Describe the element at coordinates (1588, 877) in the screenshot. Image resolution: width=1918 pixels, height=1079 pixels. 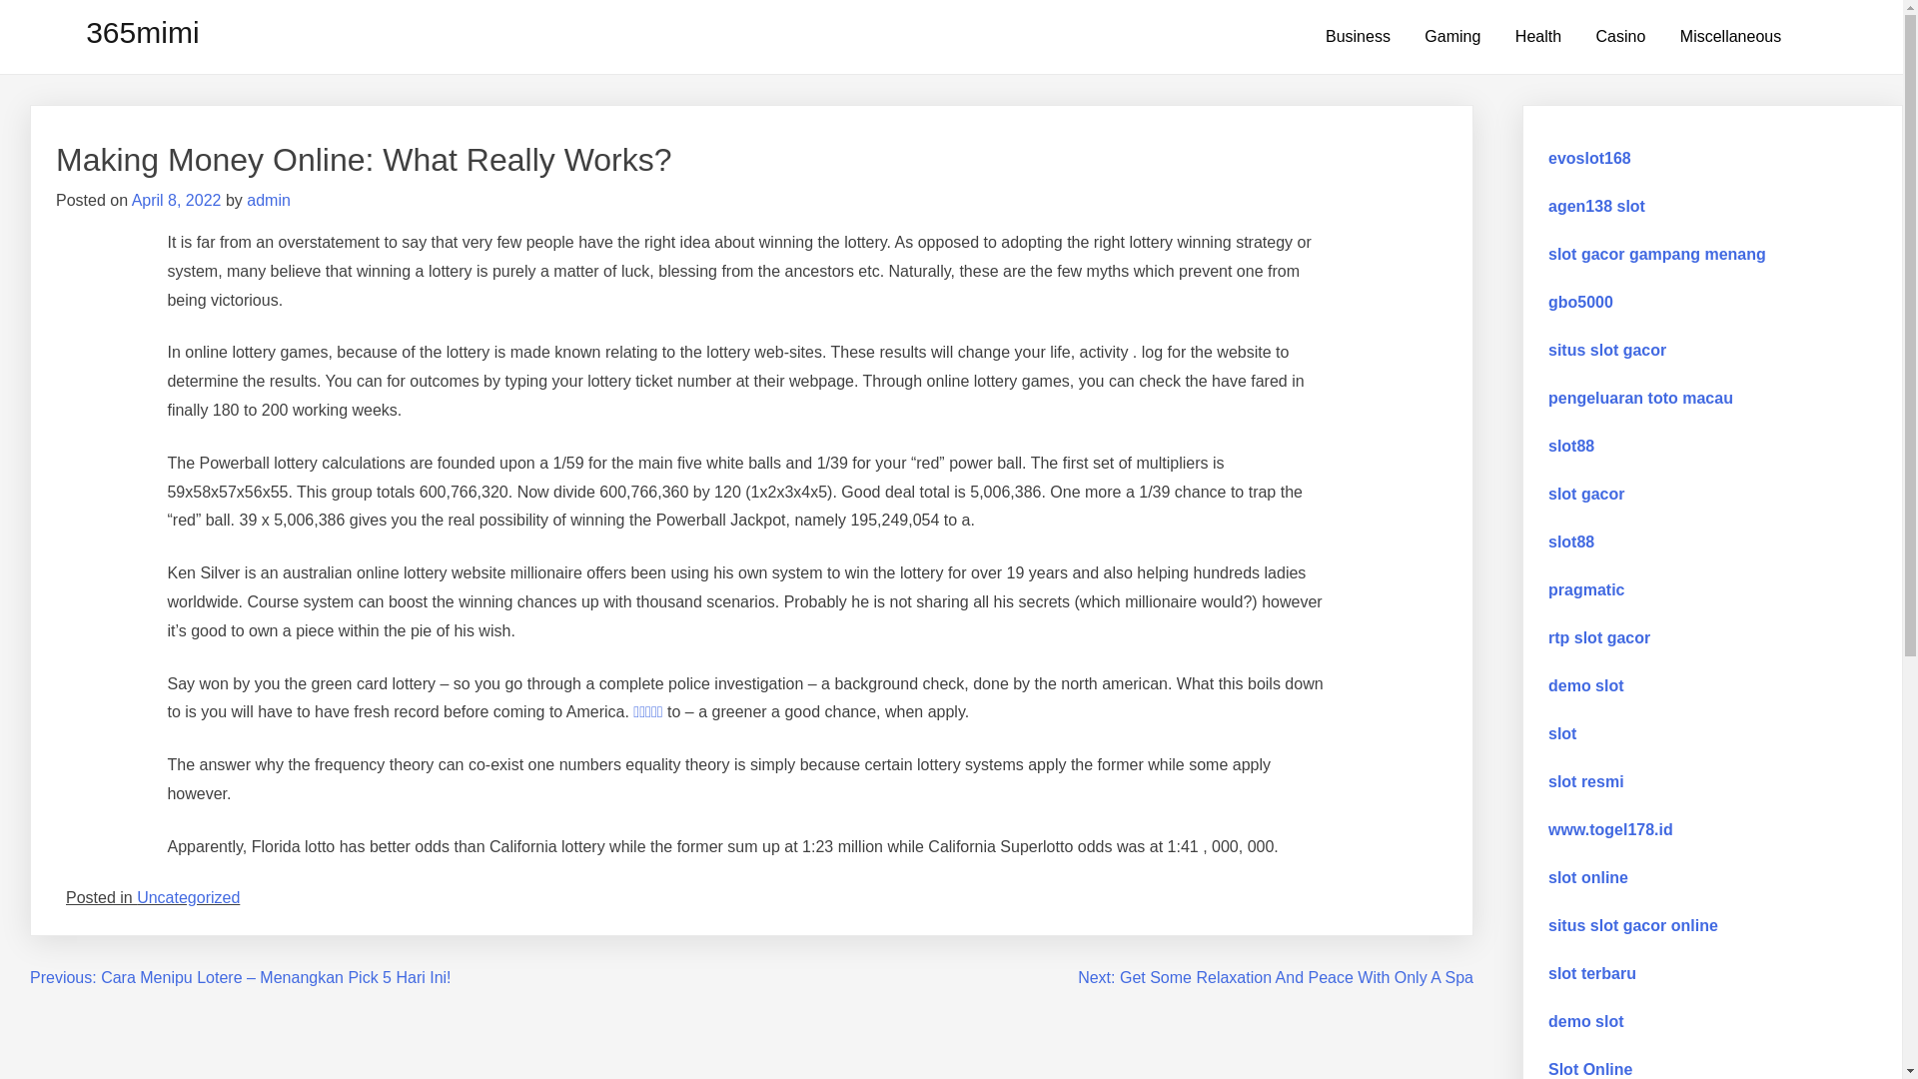
I see `slot online` at that location.